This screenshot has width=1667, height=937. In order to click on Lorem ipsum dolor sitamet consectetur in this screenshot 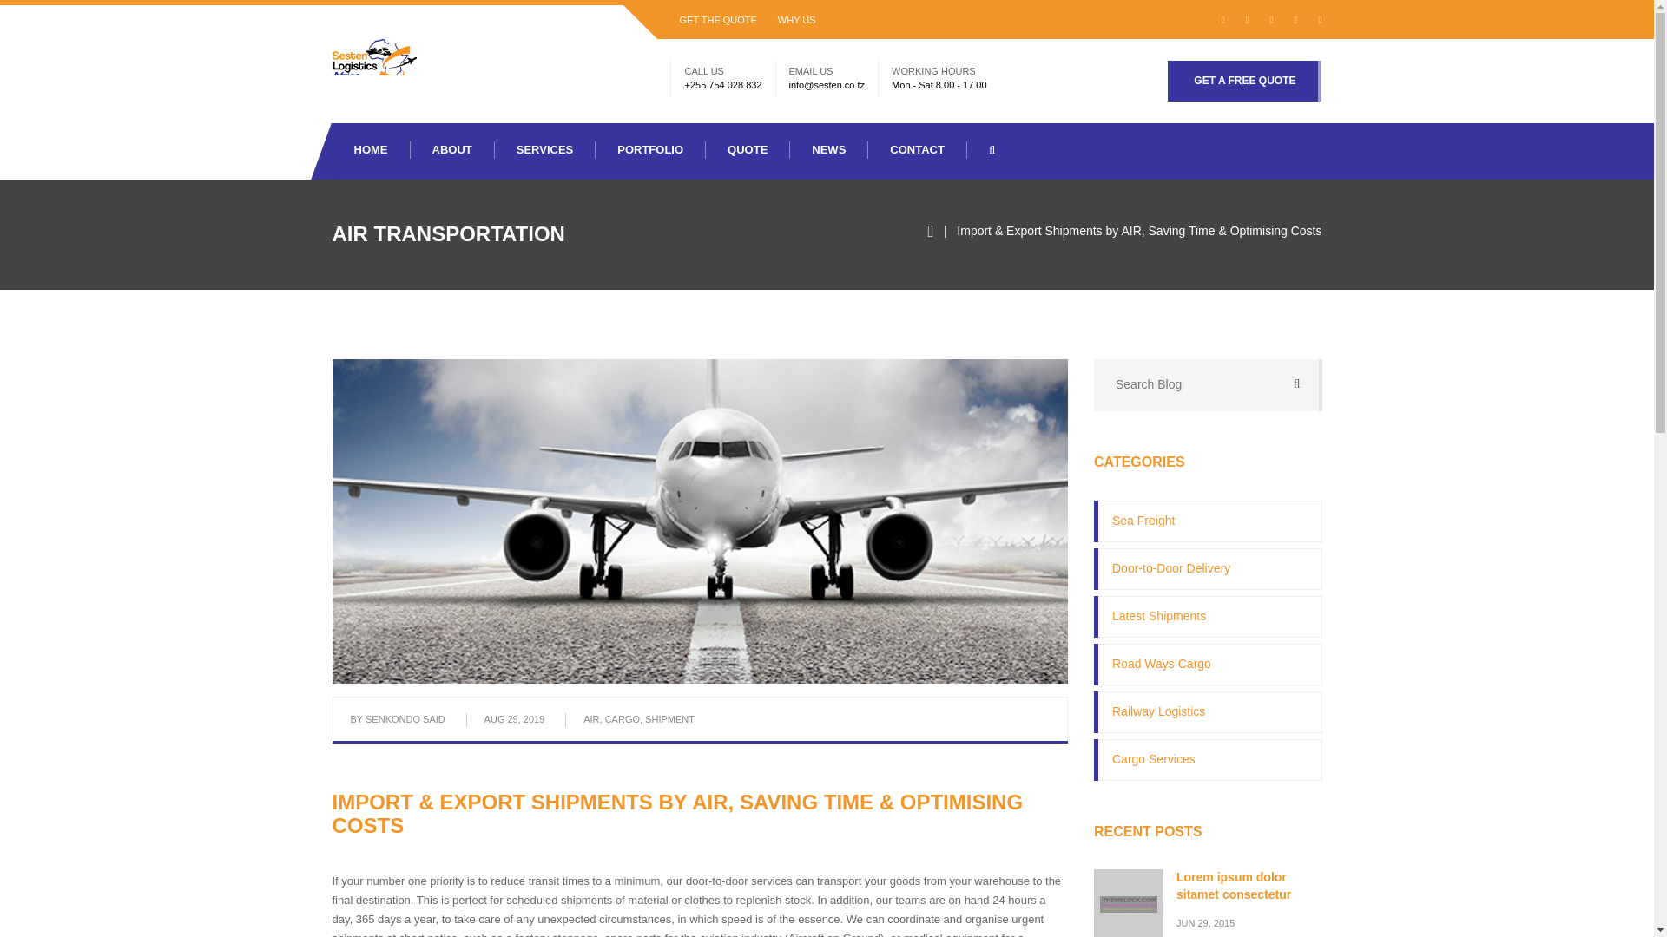, I will do `click(1290, 900)`.